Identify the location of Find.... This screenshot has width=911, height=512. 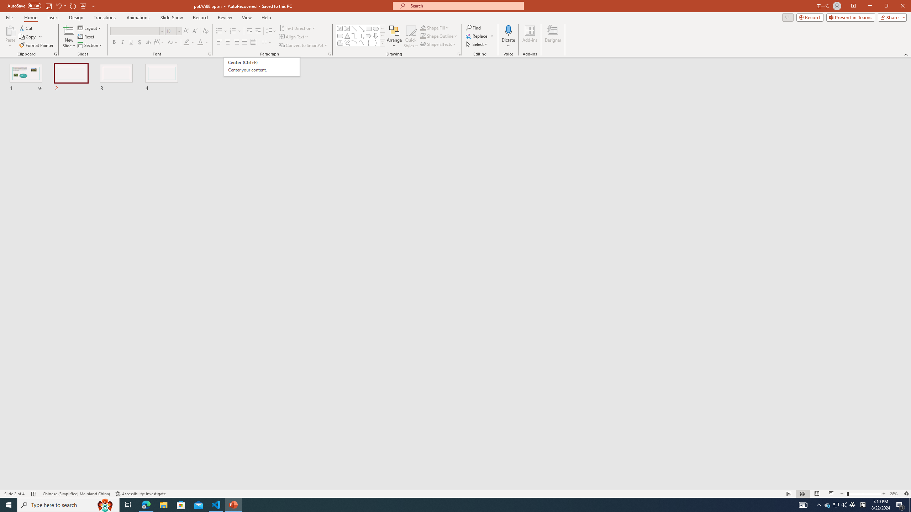
(473, 28).